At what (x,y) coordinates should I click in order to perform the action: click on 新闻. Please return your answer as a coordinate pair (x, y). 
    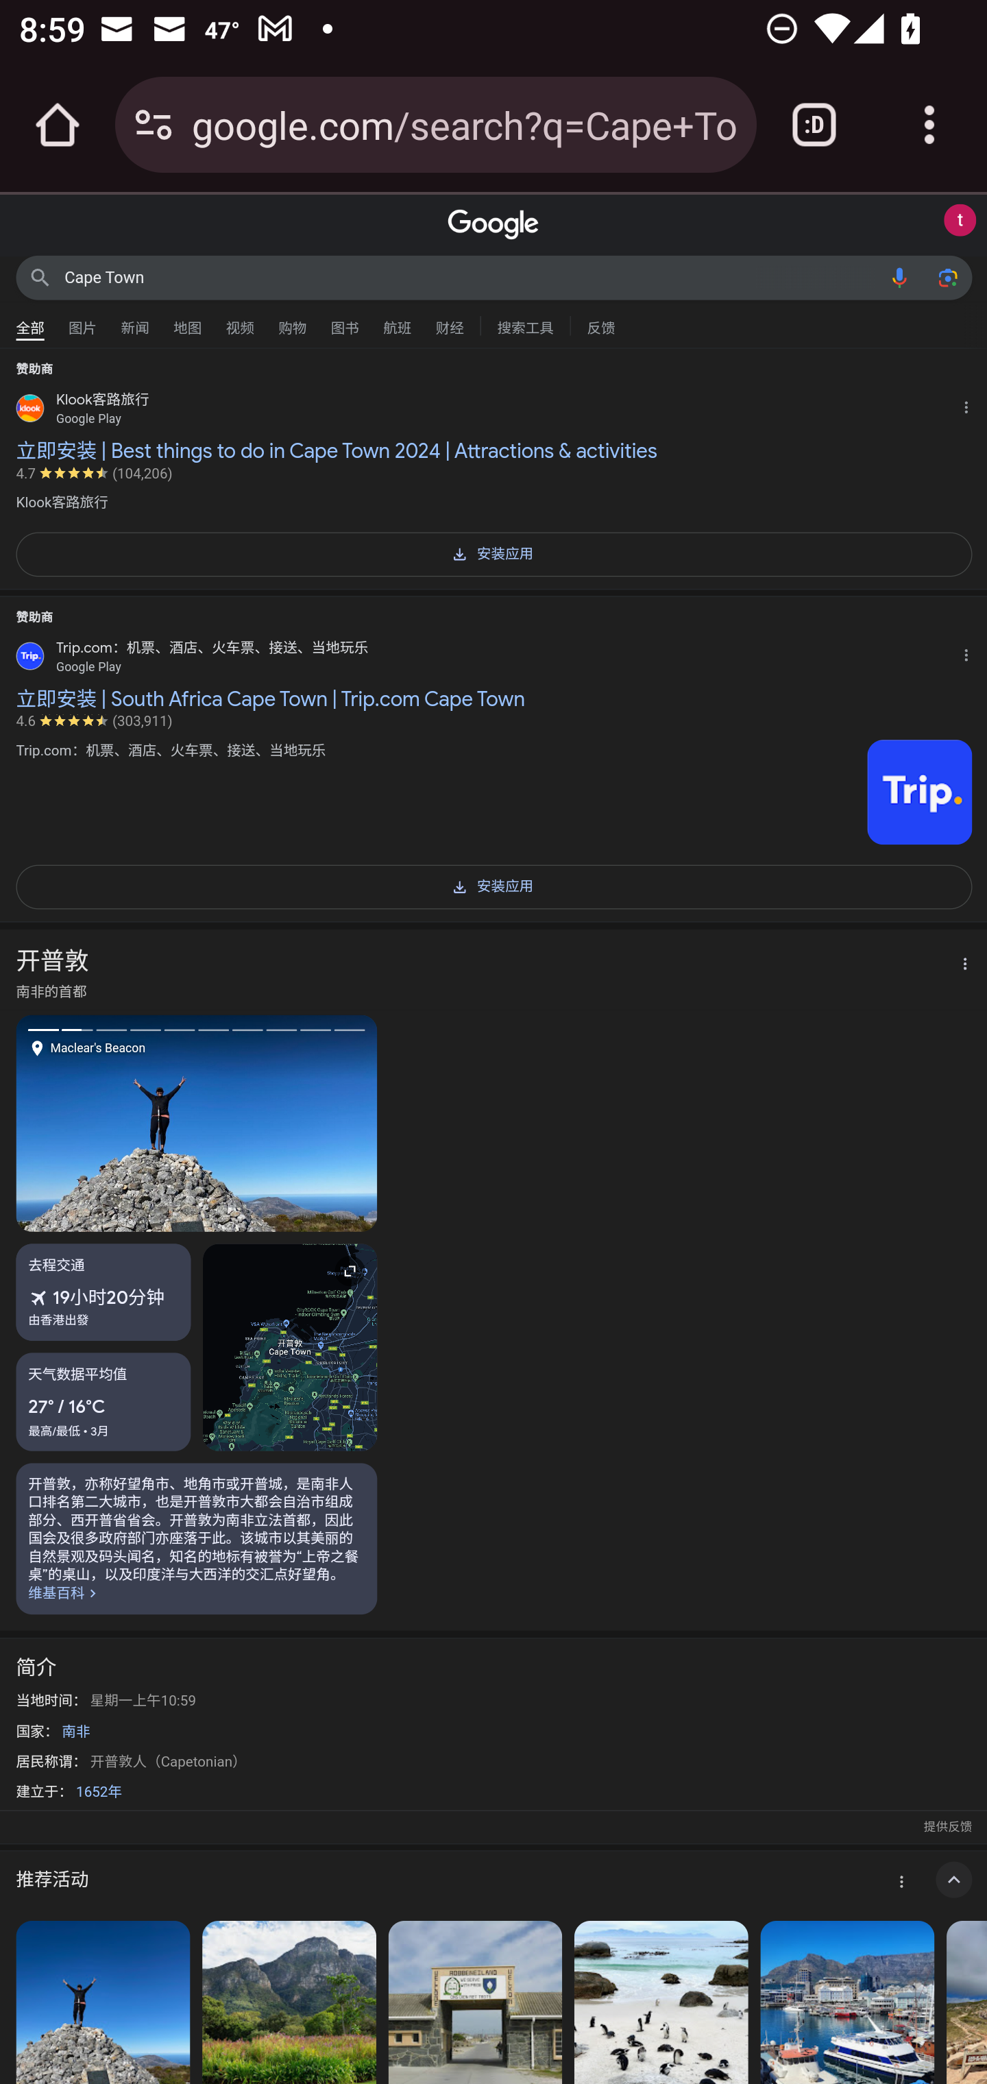
    Looking at the image, I should click on (135, 322).